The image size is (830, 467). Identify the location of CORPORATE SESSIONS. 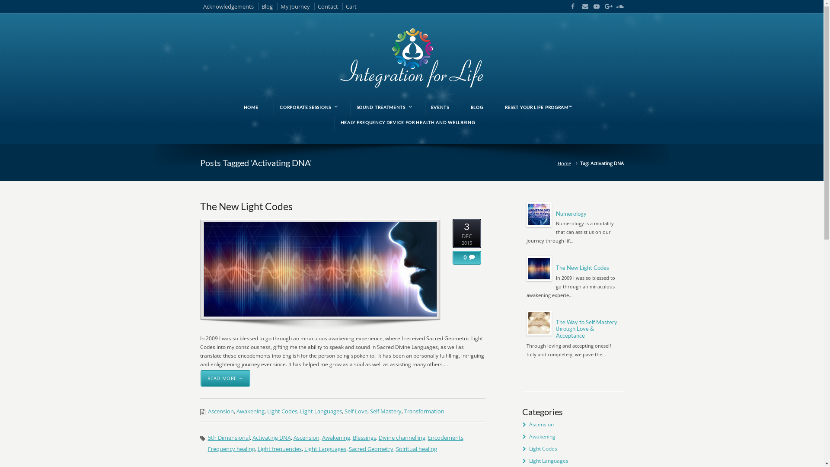
(307, 107).